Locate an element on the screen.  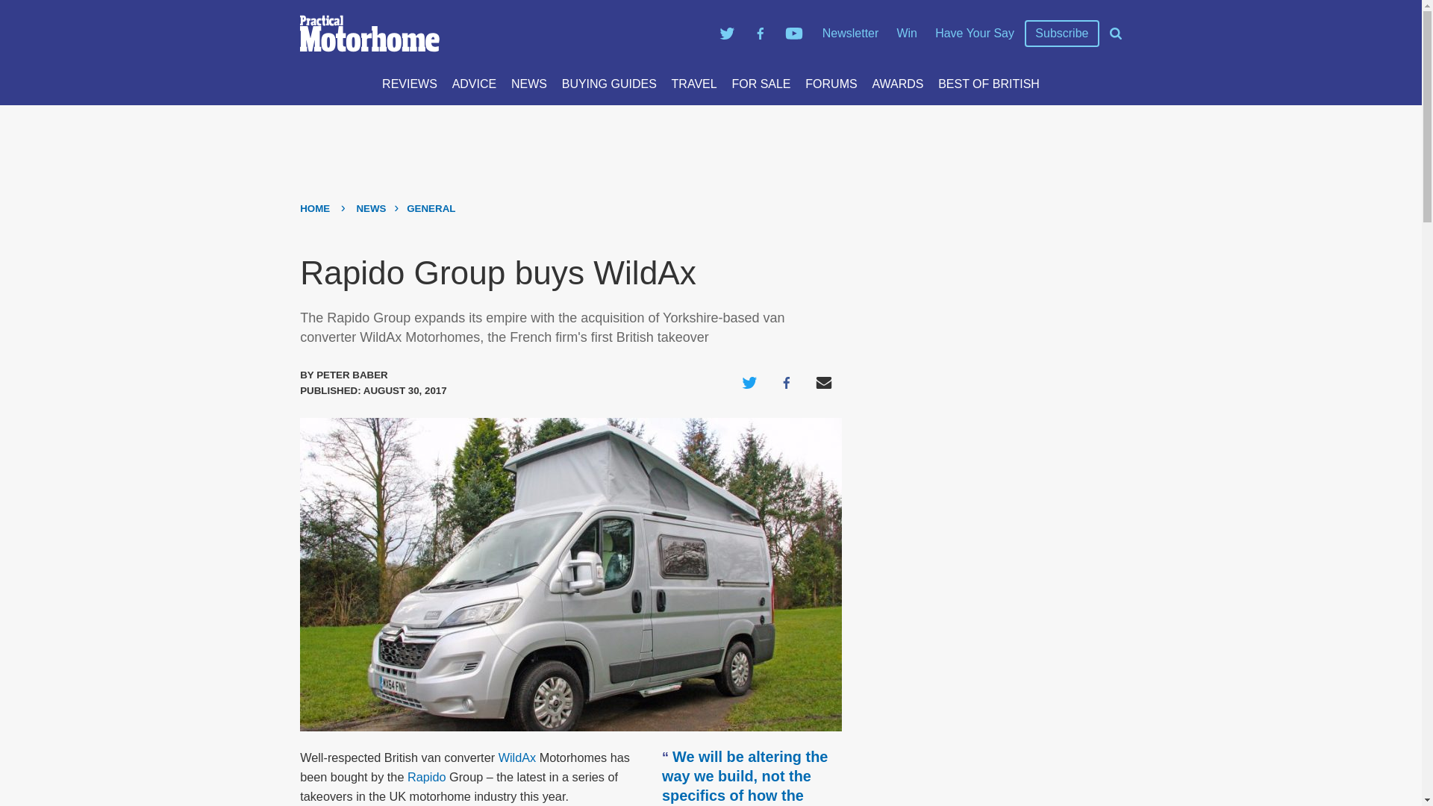
Share on Facebook is located at coordinates (787, 382).